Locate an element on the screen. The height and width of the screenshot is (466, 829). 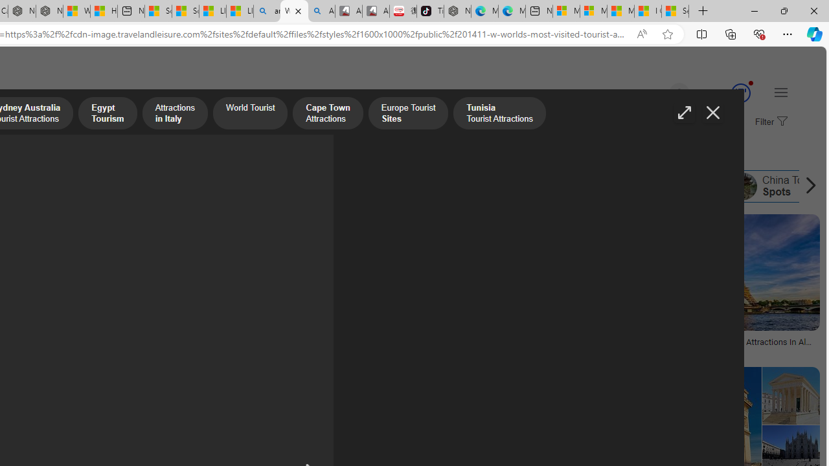
Europe Tourist Sites is located at coordinates (210, 186).